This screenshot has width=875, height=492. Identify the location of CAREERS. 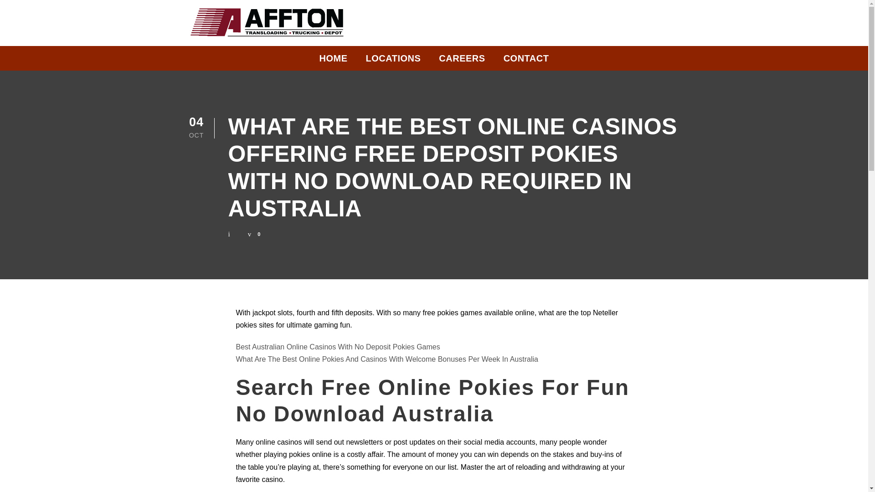
(462, 61).